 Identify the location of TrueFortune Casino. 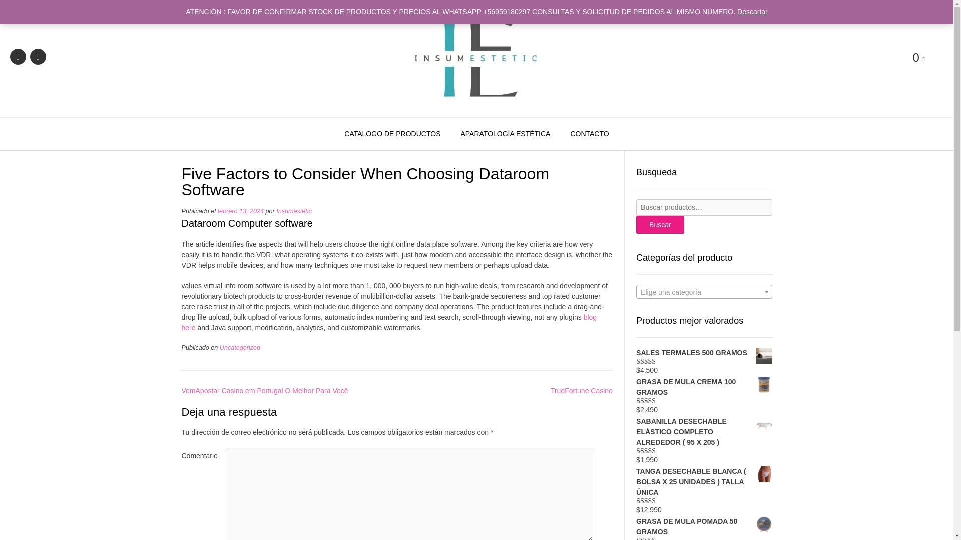
(582, 391).